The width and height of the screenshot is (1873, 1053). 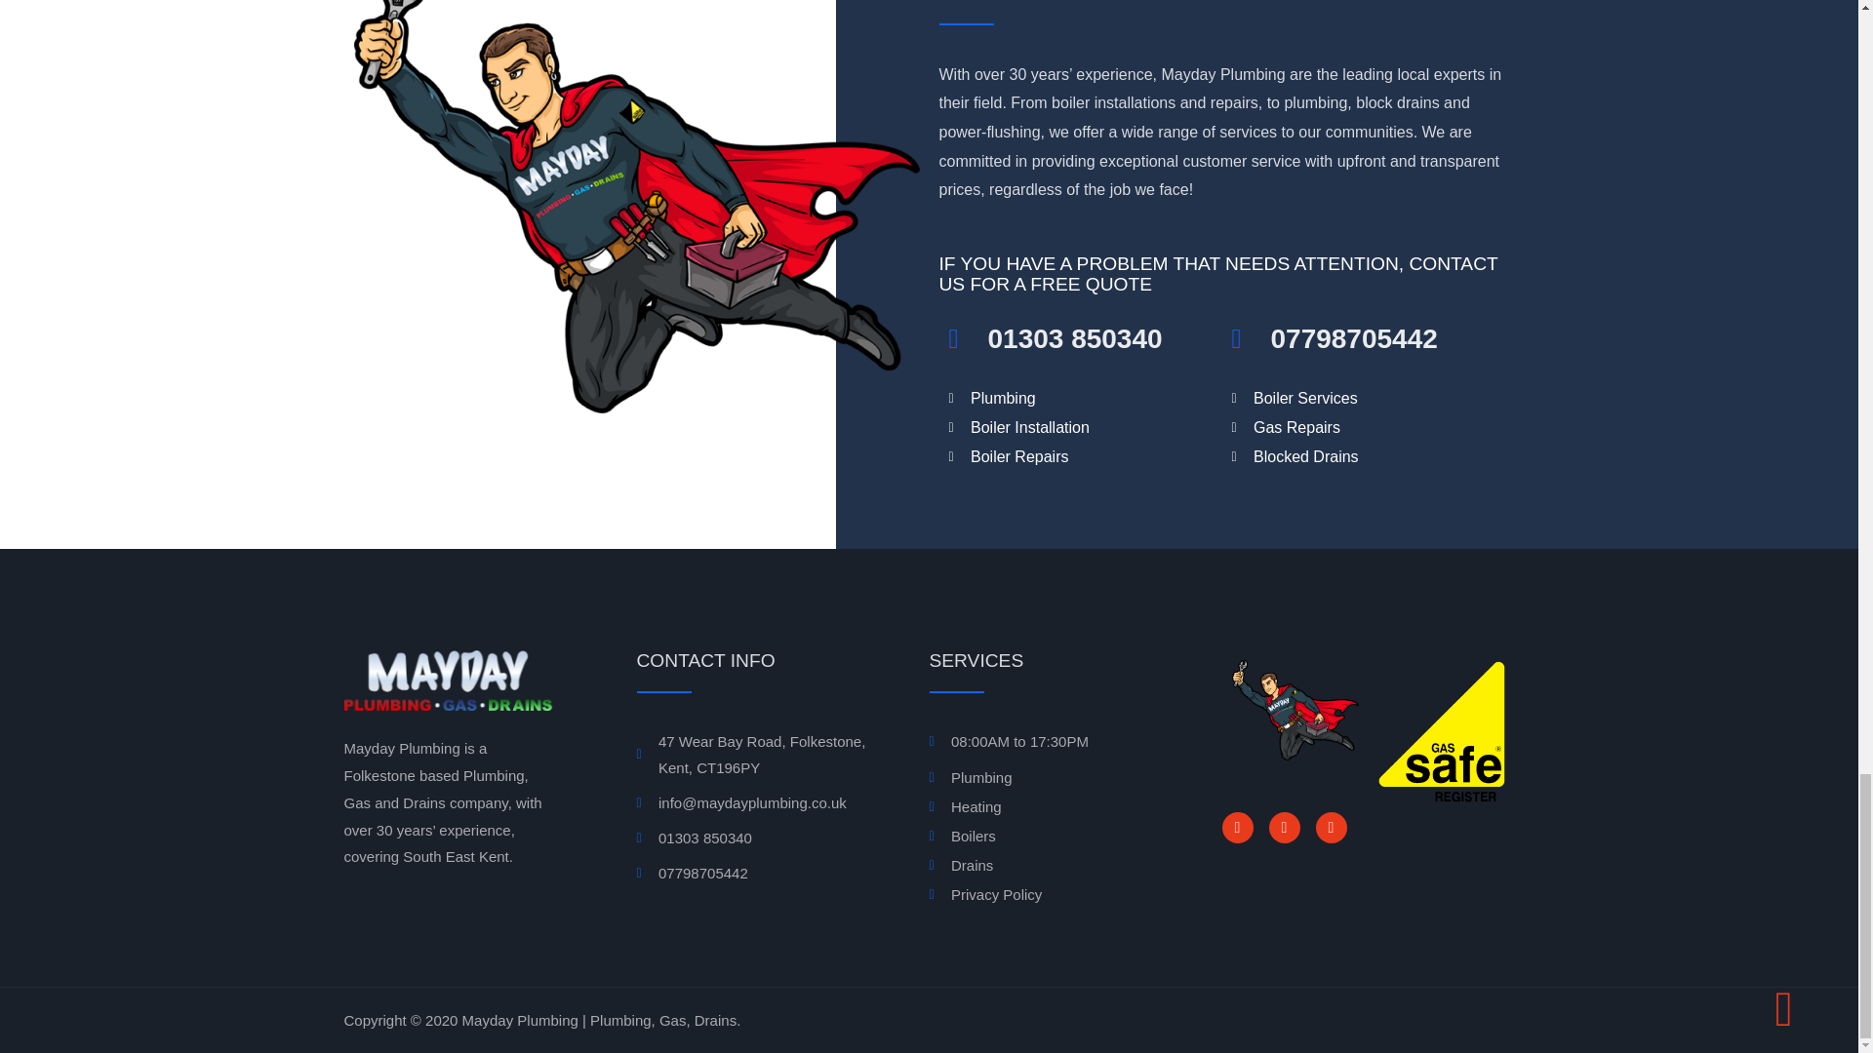 I want to click on Plumbing, so click(x=1044, y=778).